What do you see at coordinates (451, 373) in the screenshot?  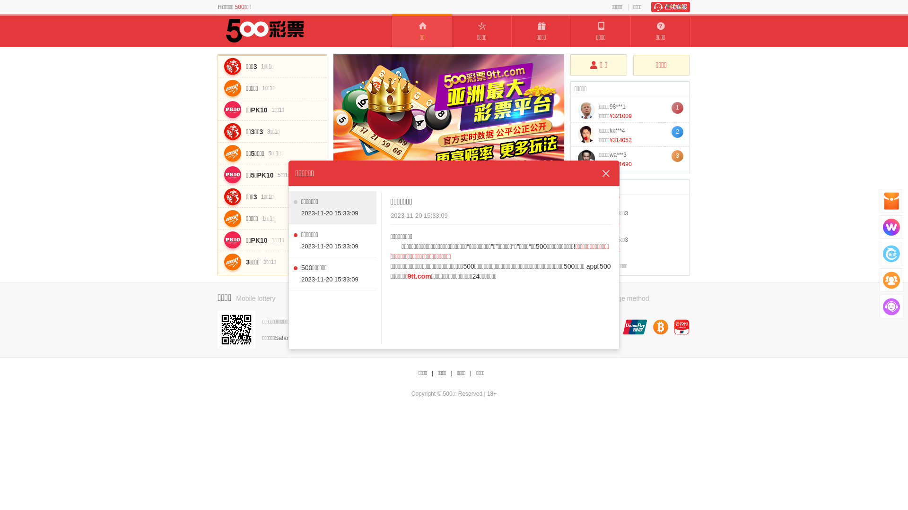 I see `|` at bounding box center [451, 373].